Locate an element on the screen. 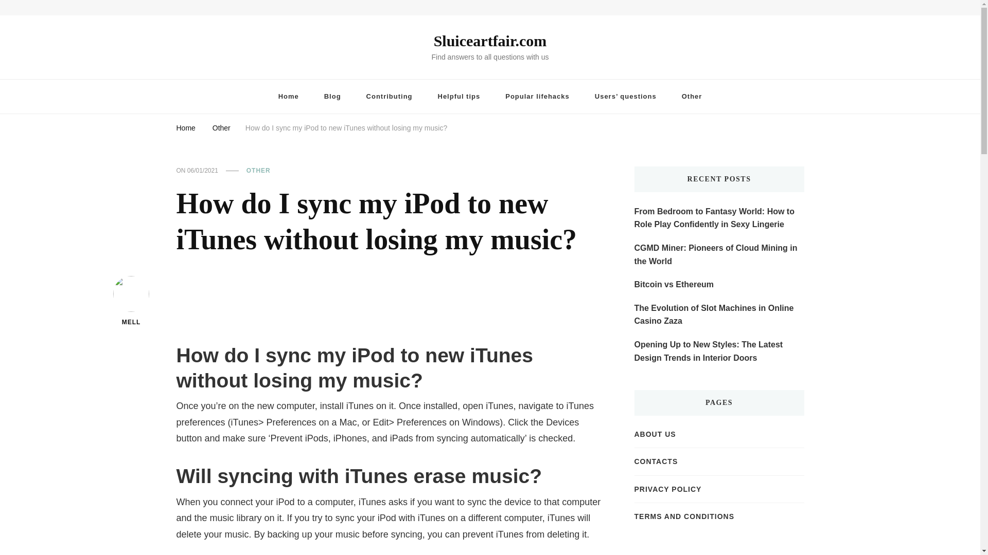  Bitcoin vs Ethereum is located at coordinates (674, 285).